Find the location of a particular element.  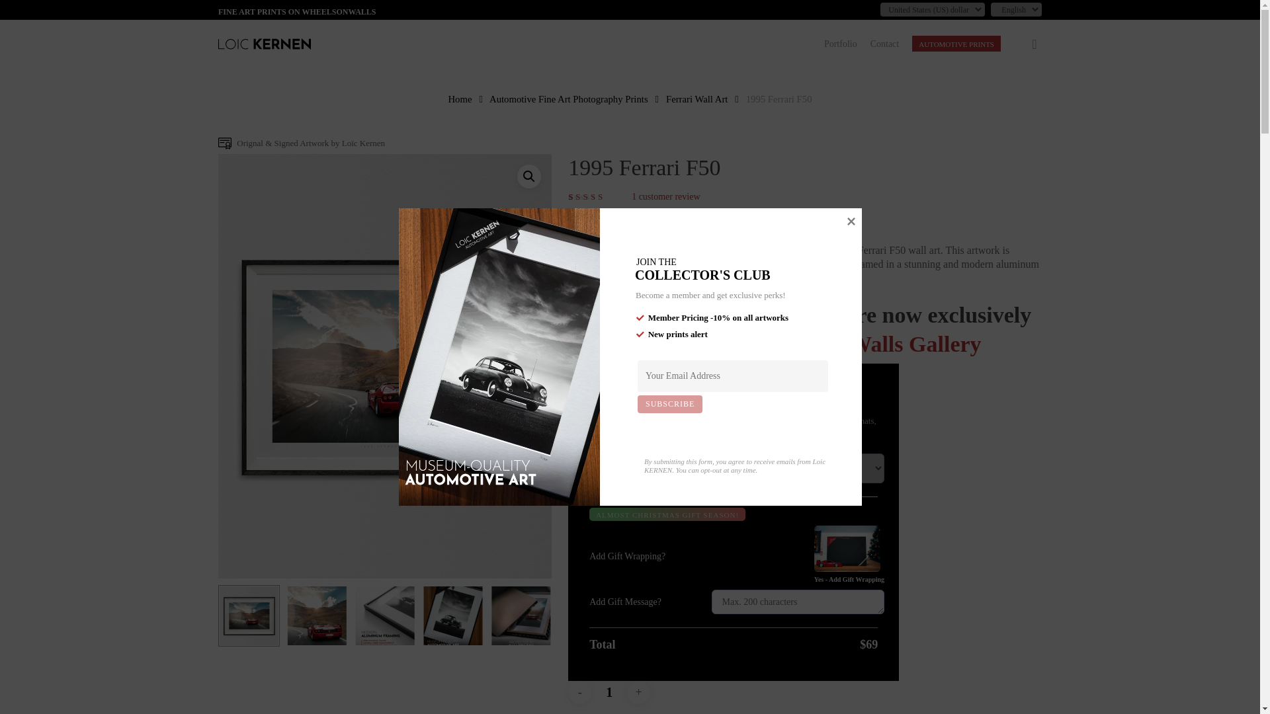

Portfolio is located at coordinates (841, 44).